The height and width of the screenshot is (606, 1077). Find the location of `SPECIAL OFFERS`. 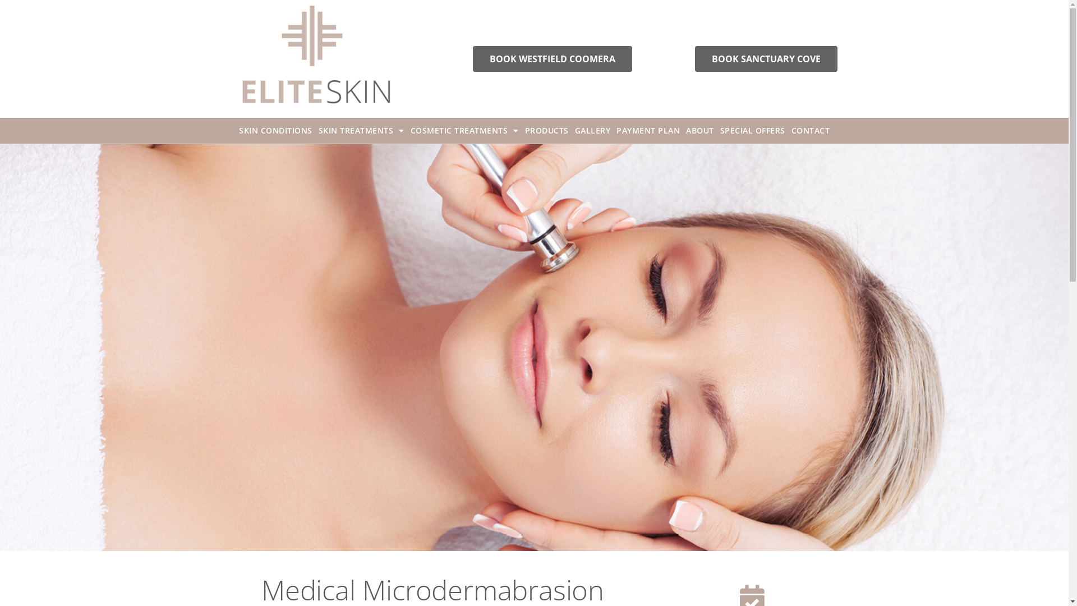

SPECIAL OFFERS is located at coordinates (752, 131).